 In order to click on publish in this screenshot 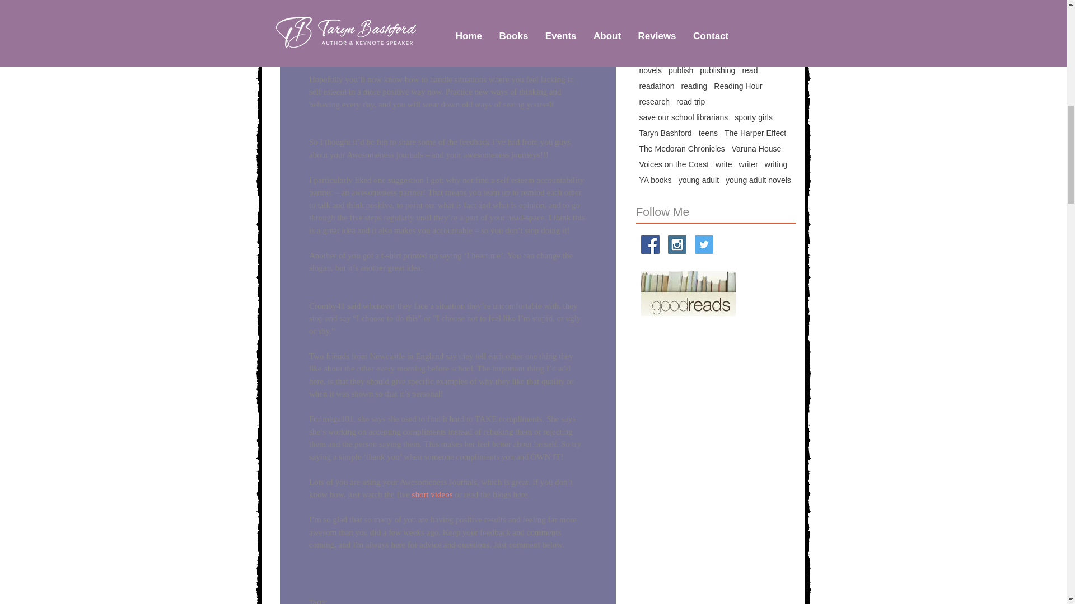, I will do `click(681, 70)`.